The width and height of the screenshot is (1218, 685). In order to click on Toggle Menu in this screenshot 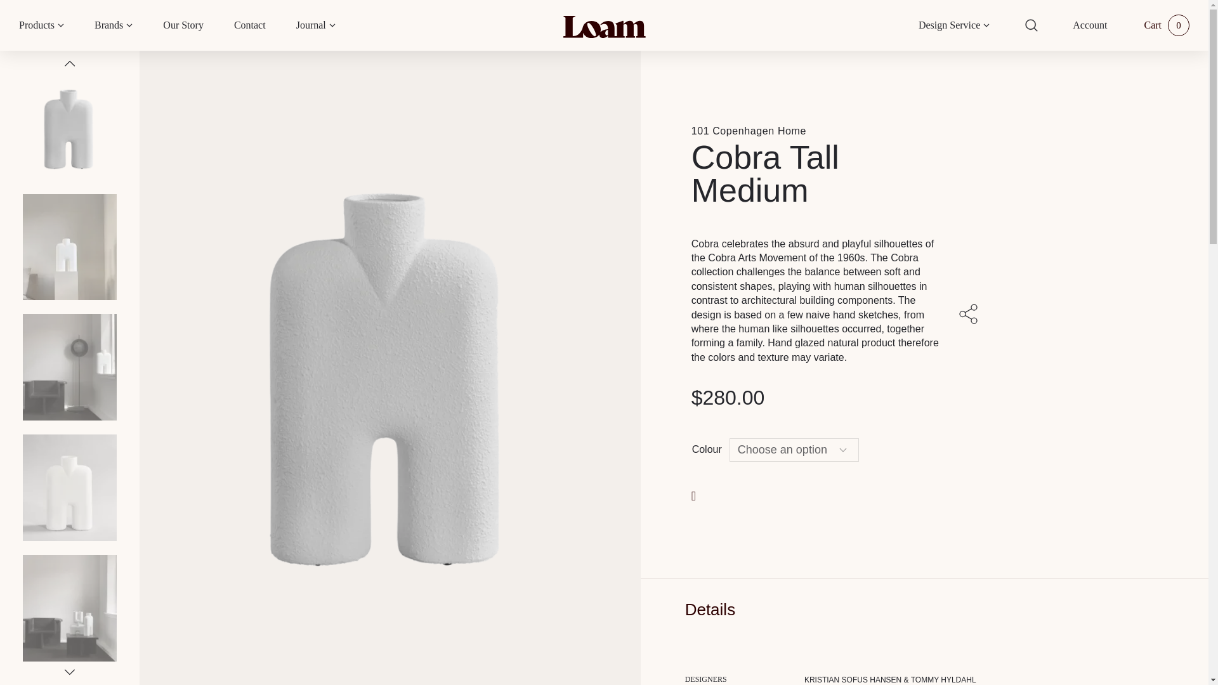, I will do `click(61, 25)`.